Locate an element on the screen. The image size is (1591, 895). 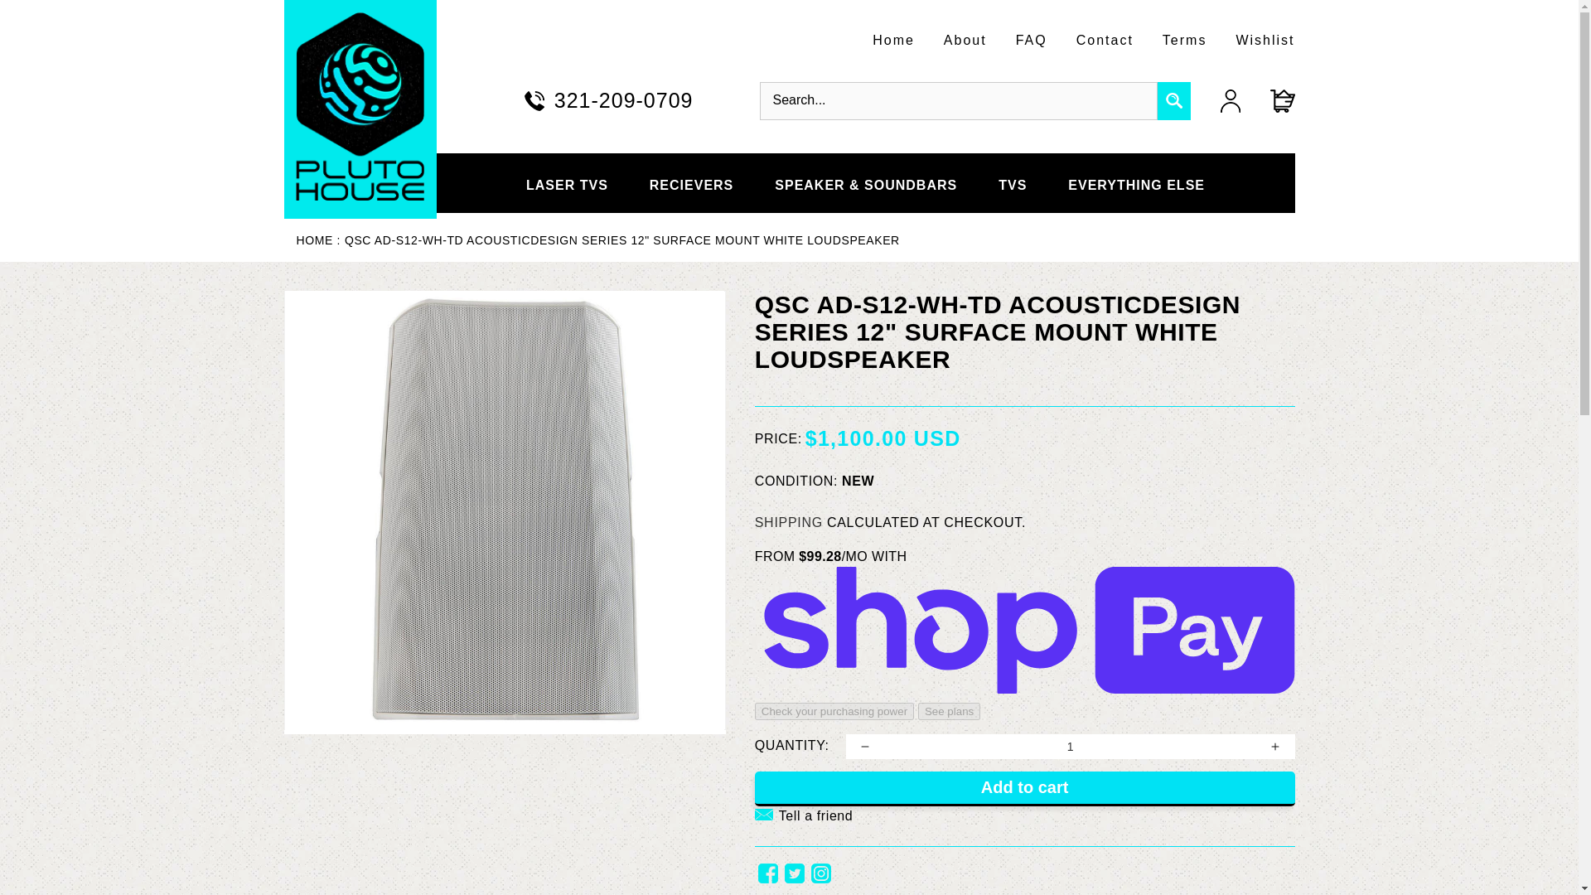
Contact is located at coordinates (1105, 40).